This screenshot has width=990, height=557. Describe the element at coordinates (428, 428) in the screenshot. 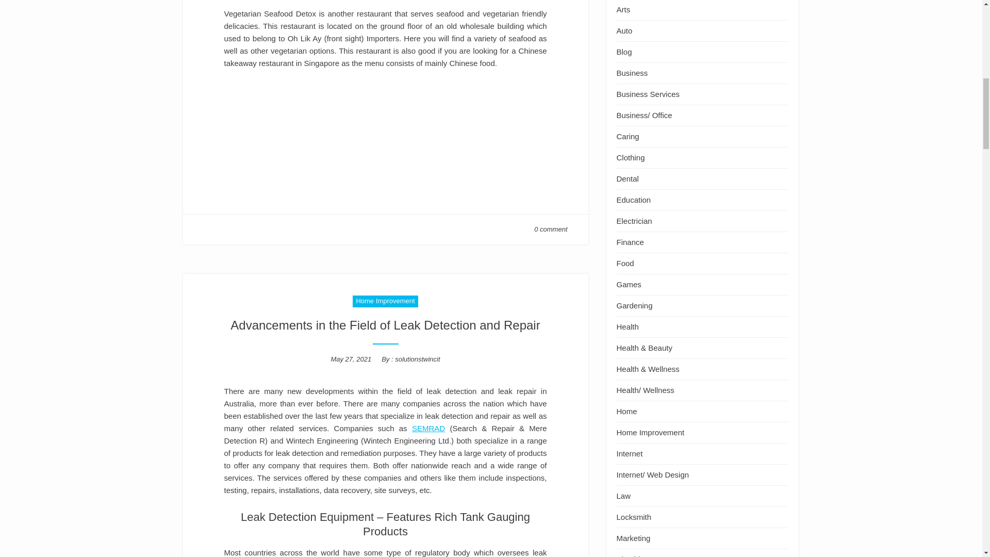

I see `SEMRAD` at that location.